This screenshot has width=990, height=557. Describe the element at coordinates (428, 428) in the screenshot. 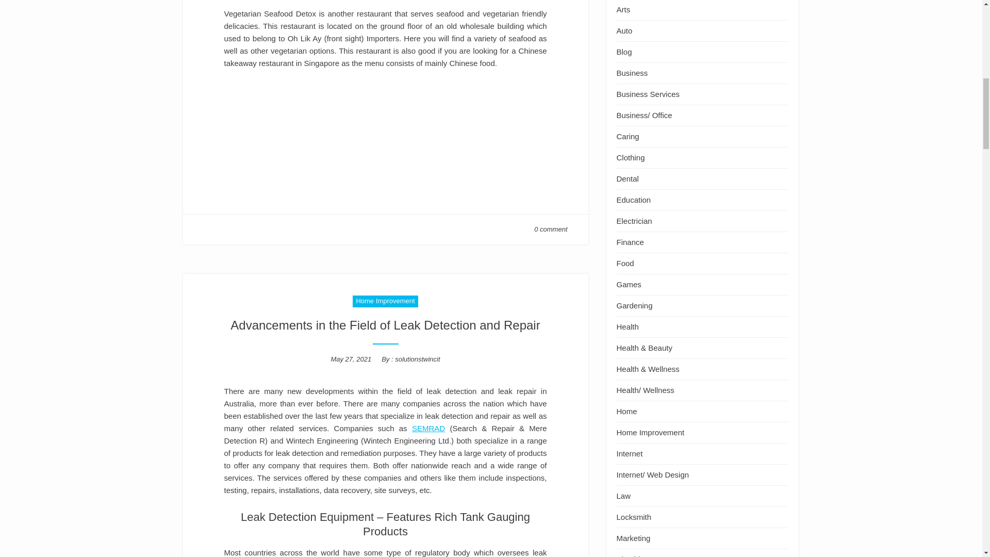

I see `SEMRAD` at that location.